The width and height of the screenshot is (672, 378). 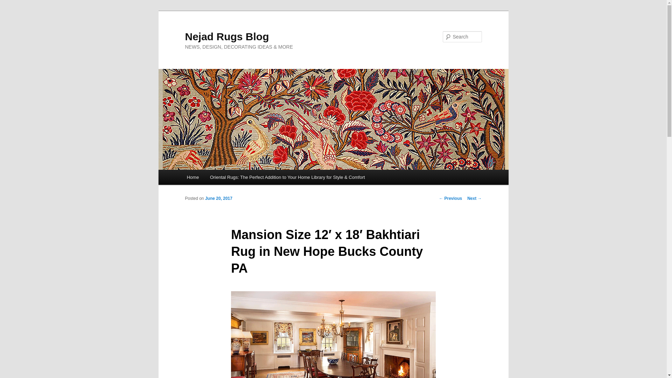 I want to click on June 20, 2017, so click(x=218, y=198).